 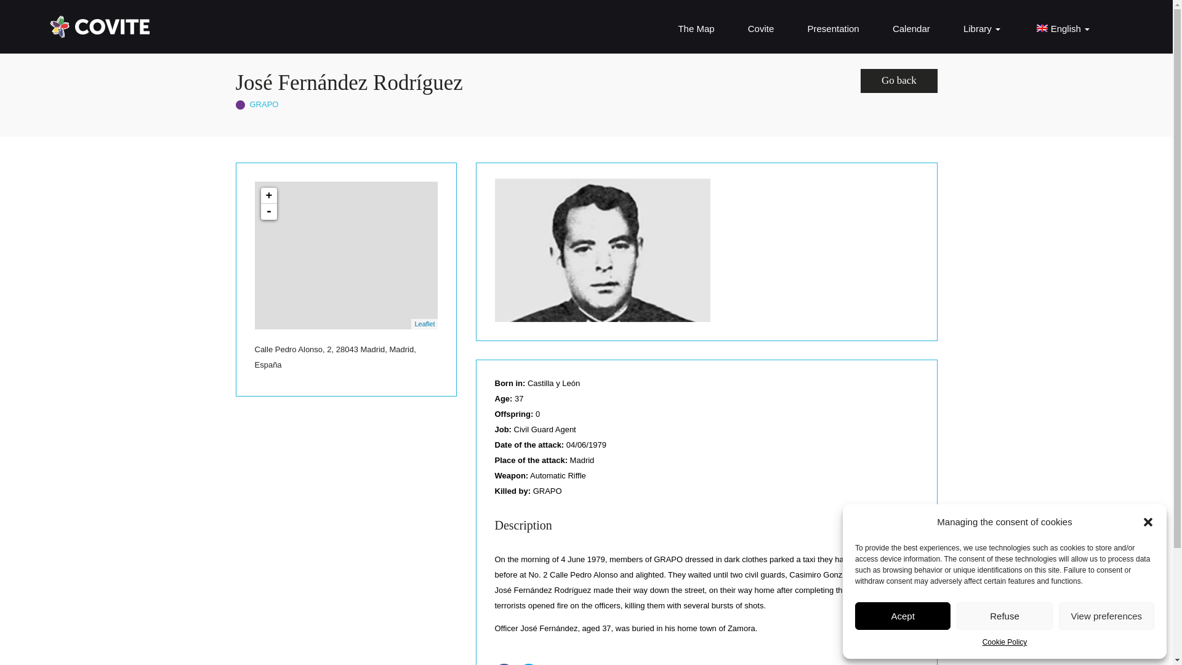 What do you see at coordinates (506, 664) in the screenshot?
I see `Share on Facebook` at bounding box center [506, 664].